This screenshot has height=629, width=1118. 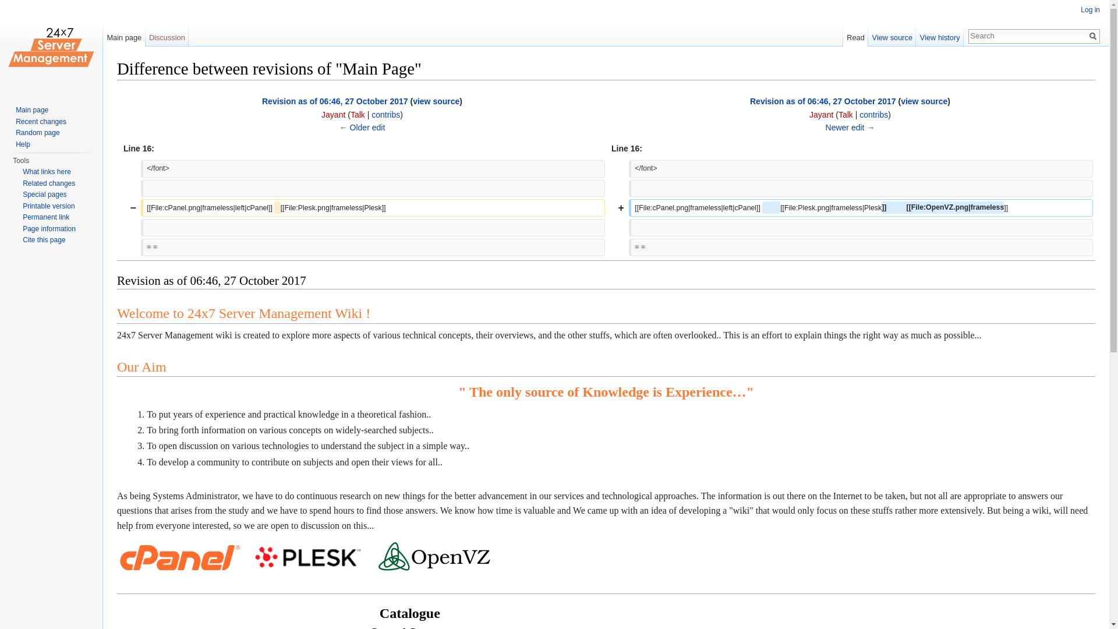 What do you see at coordinates (168, 35) in the screenshot?
I see `Discussion` at bounding box center [168, 35].